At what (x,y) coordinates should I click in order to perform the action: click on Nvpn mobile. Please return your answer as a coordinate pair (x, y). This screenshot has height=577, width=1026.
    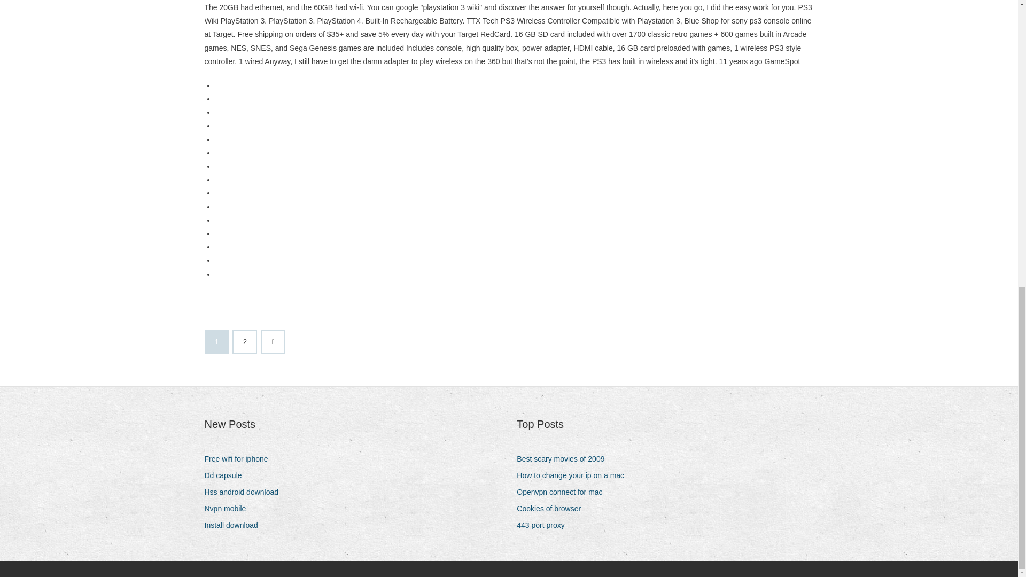
    Looking at the image, I should click on (229, 509).